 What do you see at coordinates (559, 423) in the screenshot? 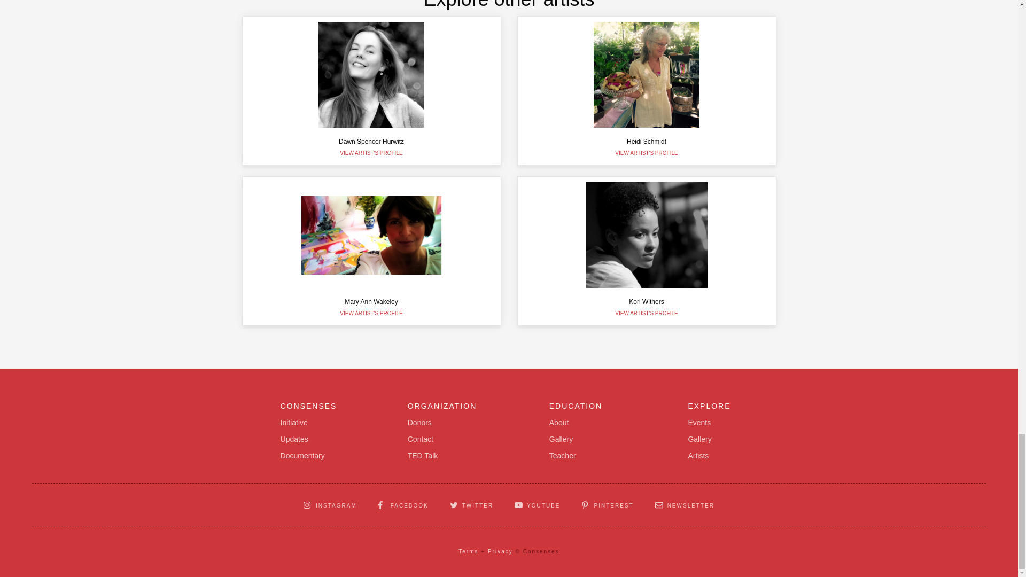
I see `Donors` at bounding box center [559, 423].